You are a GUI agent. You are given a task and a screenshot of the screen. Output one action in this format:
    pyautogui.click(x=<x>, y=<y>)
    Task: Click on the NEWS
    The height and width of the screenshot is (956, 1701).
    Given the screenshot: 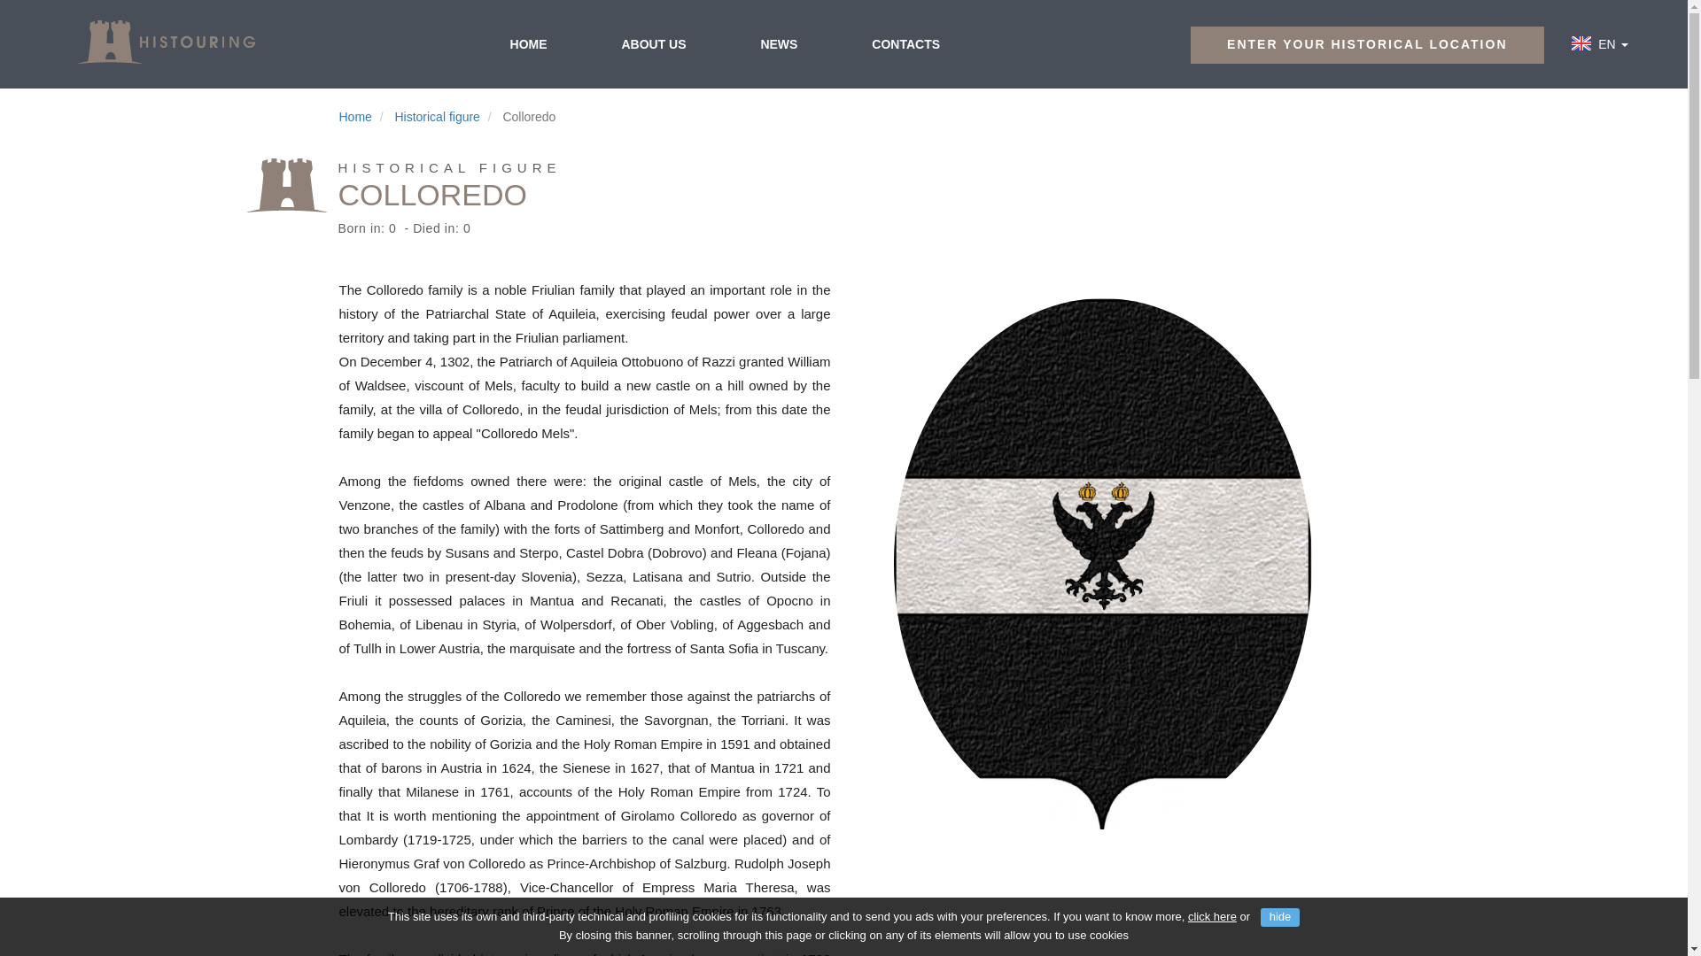 What is the action you would take?
    pyautogui.click(x=778, y=43)
    